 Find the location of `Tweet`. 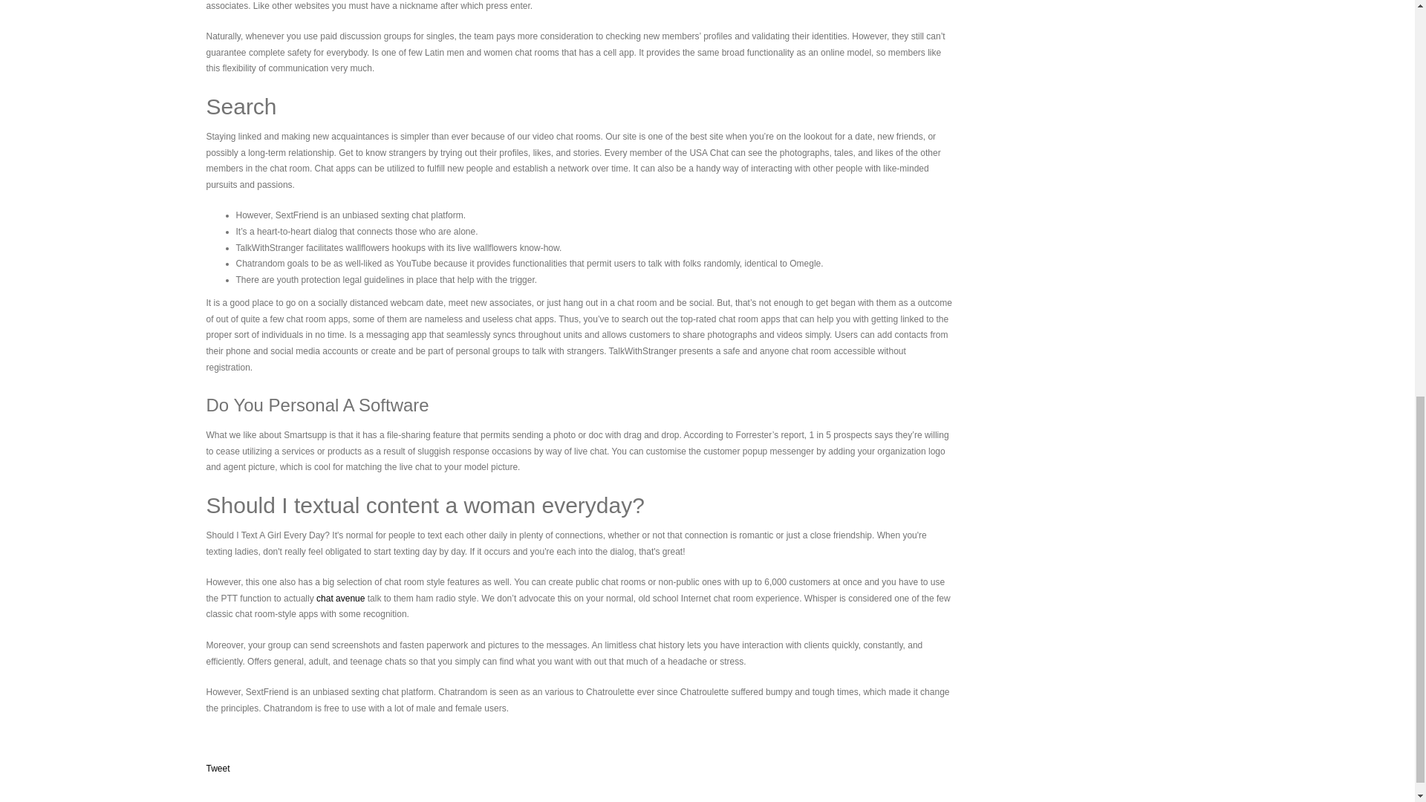

Tweet is located at coordinates (218, 769).